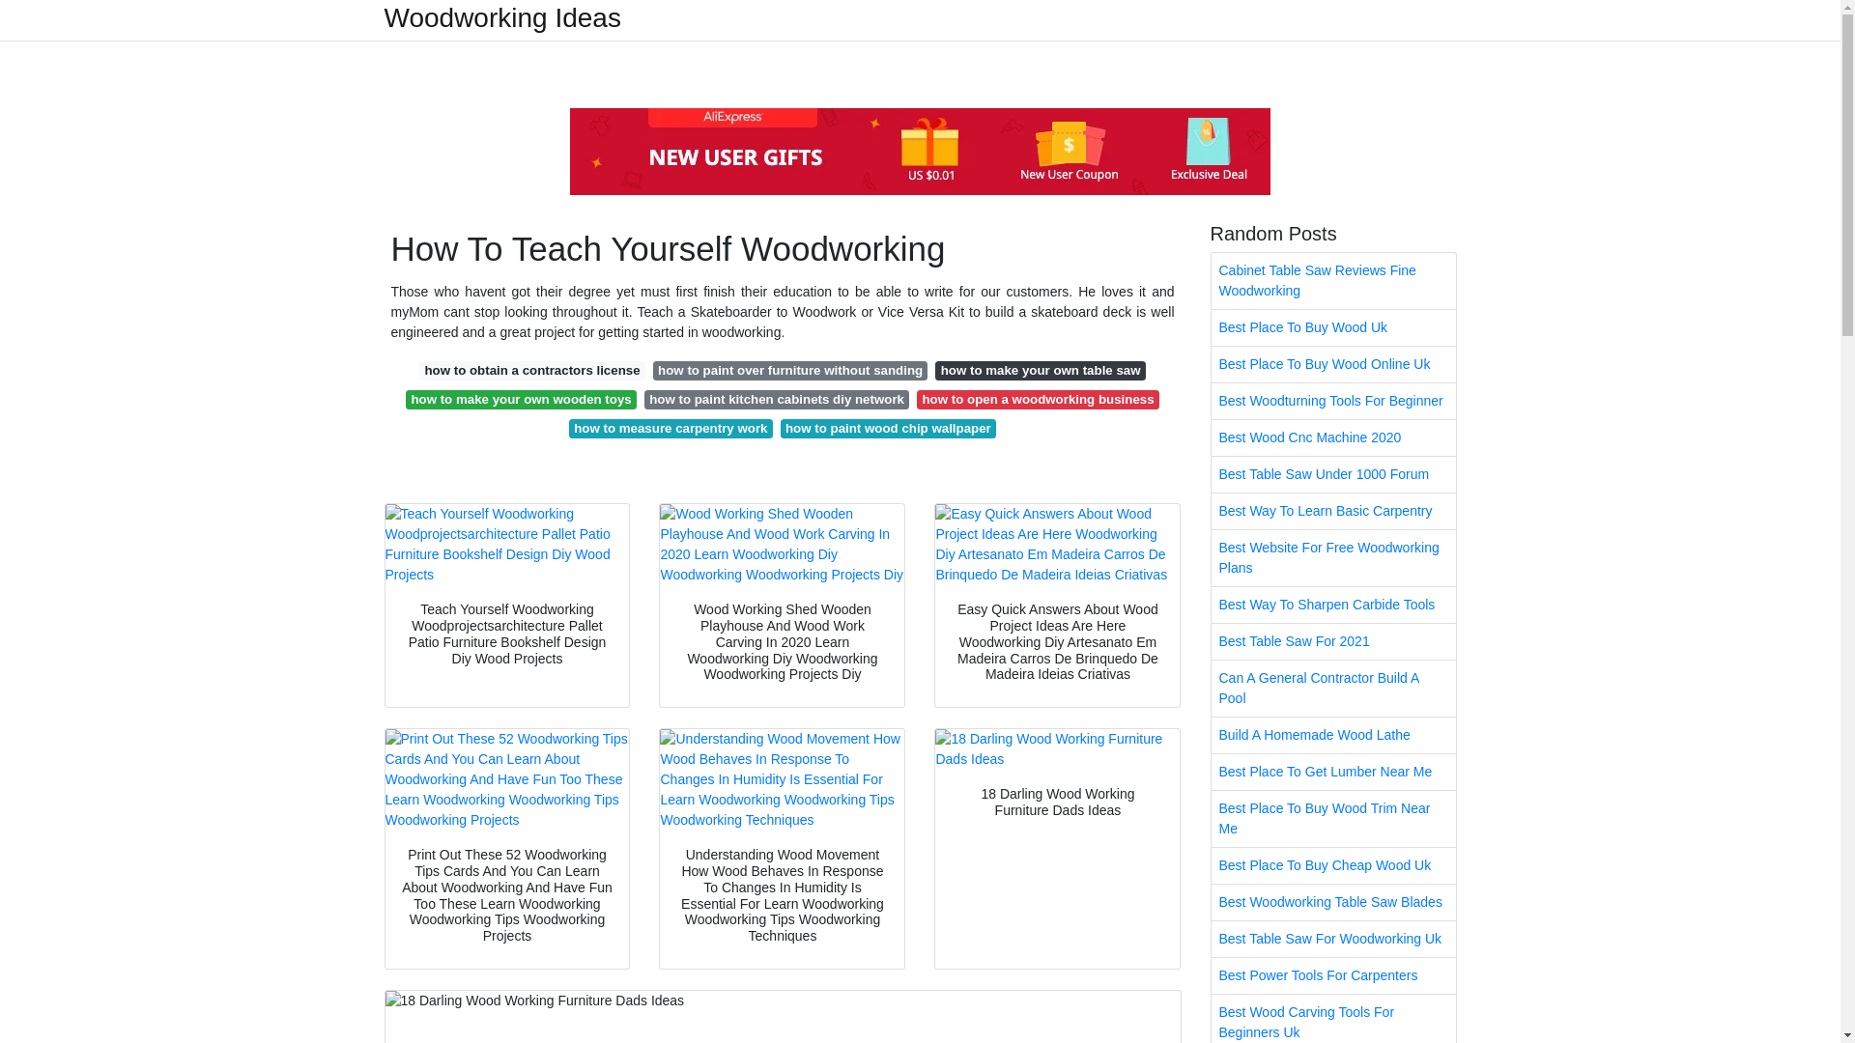 The image size is (1855, 1043). Describe the element at coordinates (1333, 557) in the screenshot. I see `Best Website For Free Woodworking Plans` at that location.